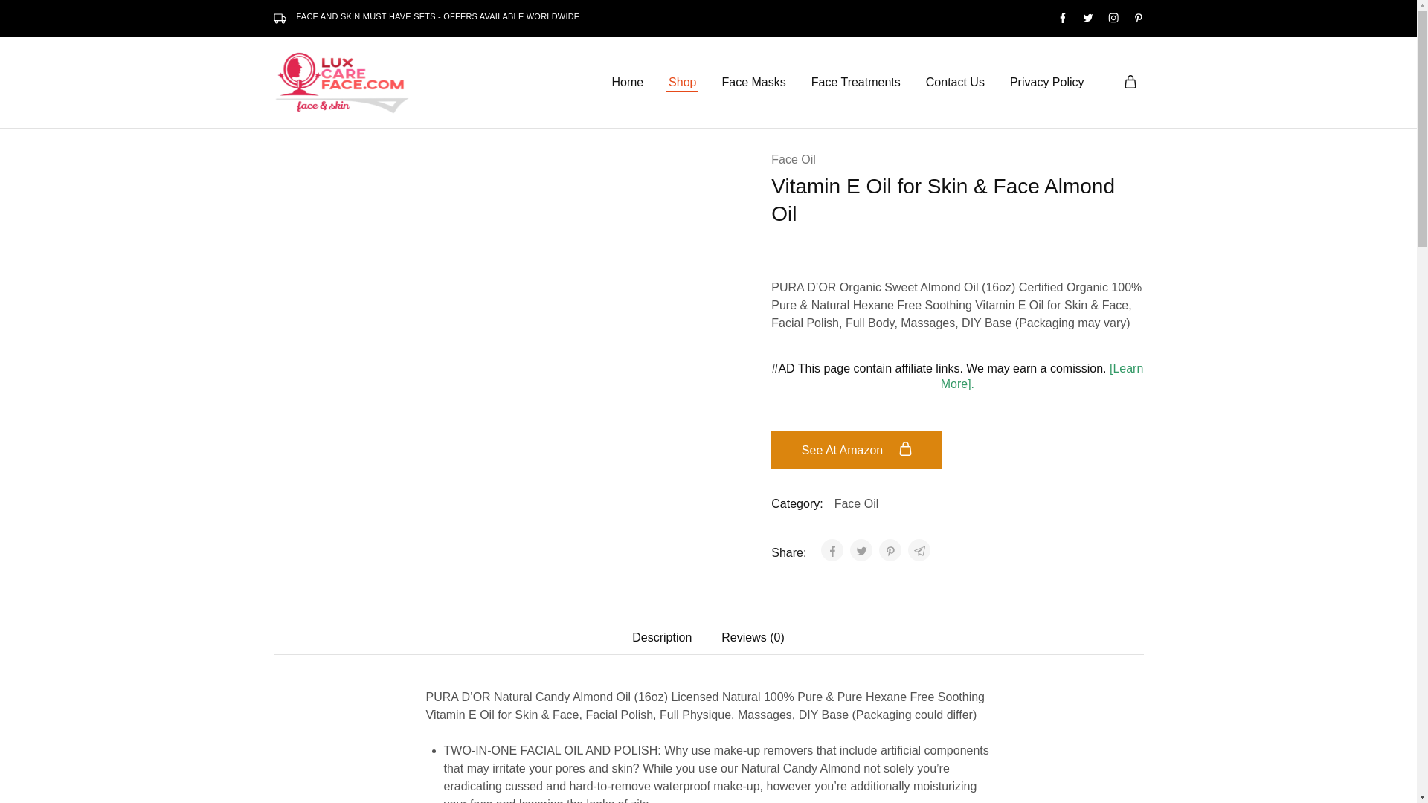 This screenshot has width=1428, height=803. I want to click on Face Treatments, so click(855, 83).